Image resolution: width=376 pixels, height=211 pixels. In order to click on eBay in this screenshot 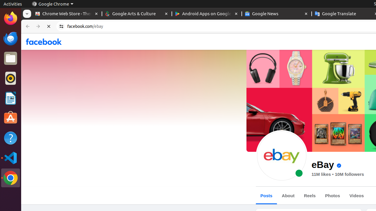, I will do `click(281, 156)`.